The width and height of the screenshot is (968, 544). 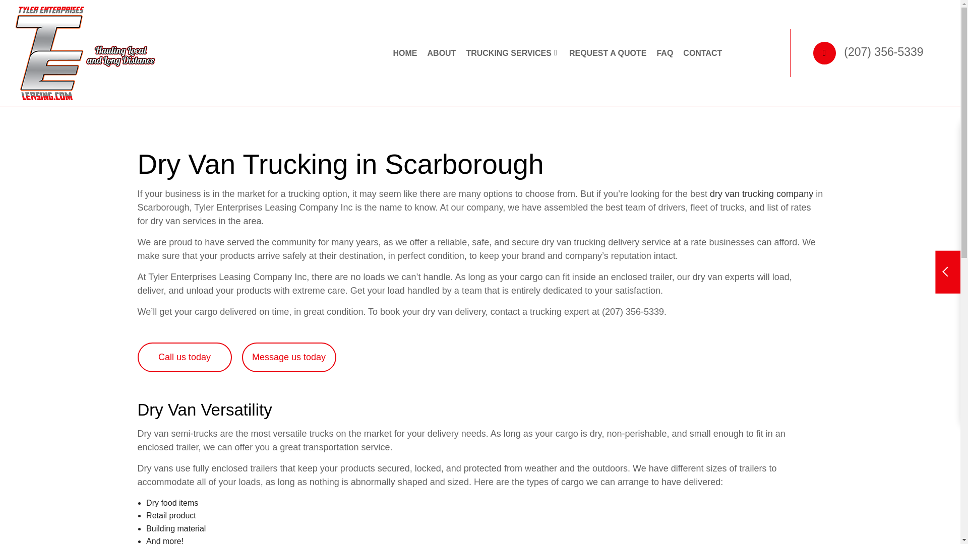 What do you see at coordinates (86, 52) in the screenshot?
I see `Tyler Enterprises Leasing Company Inc` at bounding box center [86, 52].